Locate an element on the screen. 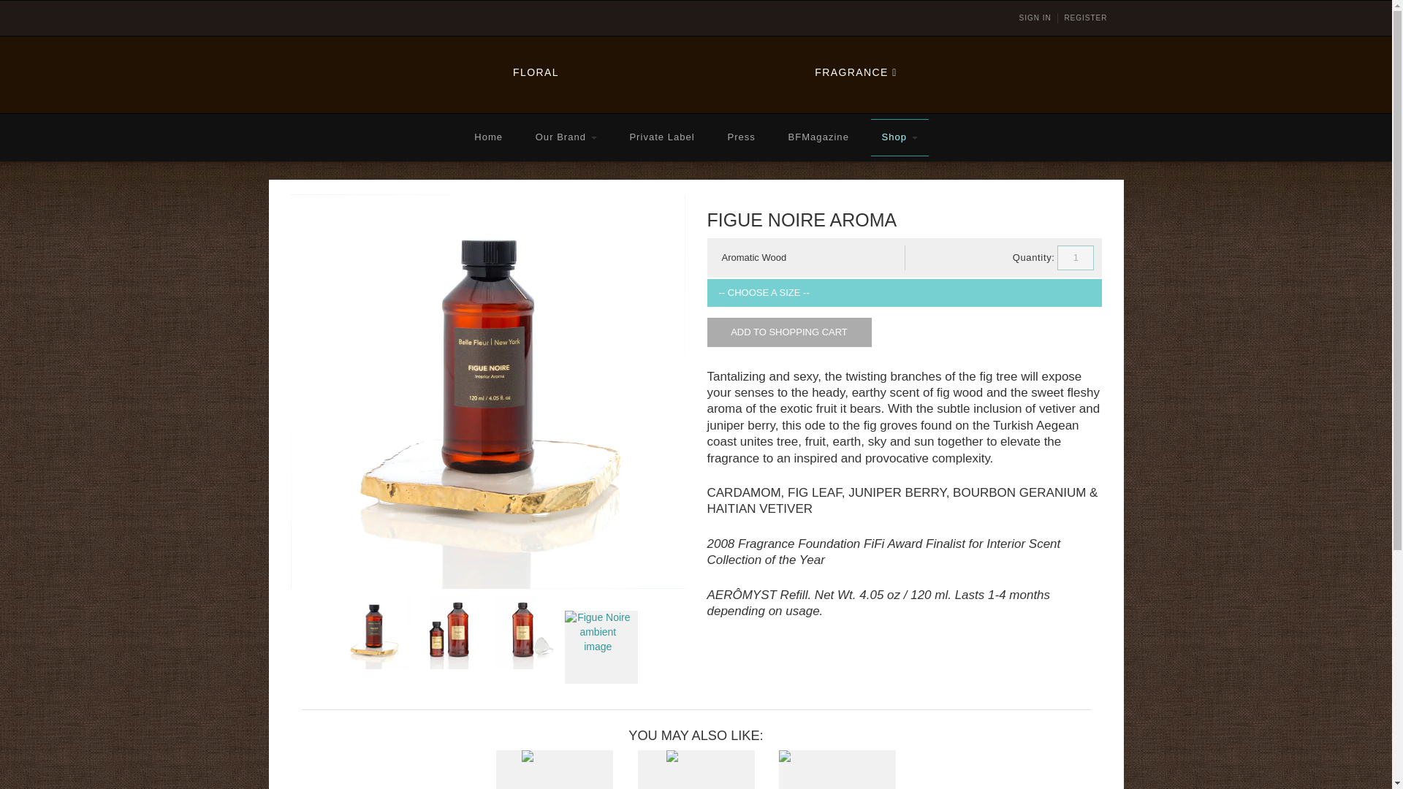 Image resolution: width=1403 pixels, height=789 pixels. Belle Fleur NY is located at coordinates (693, 73).